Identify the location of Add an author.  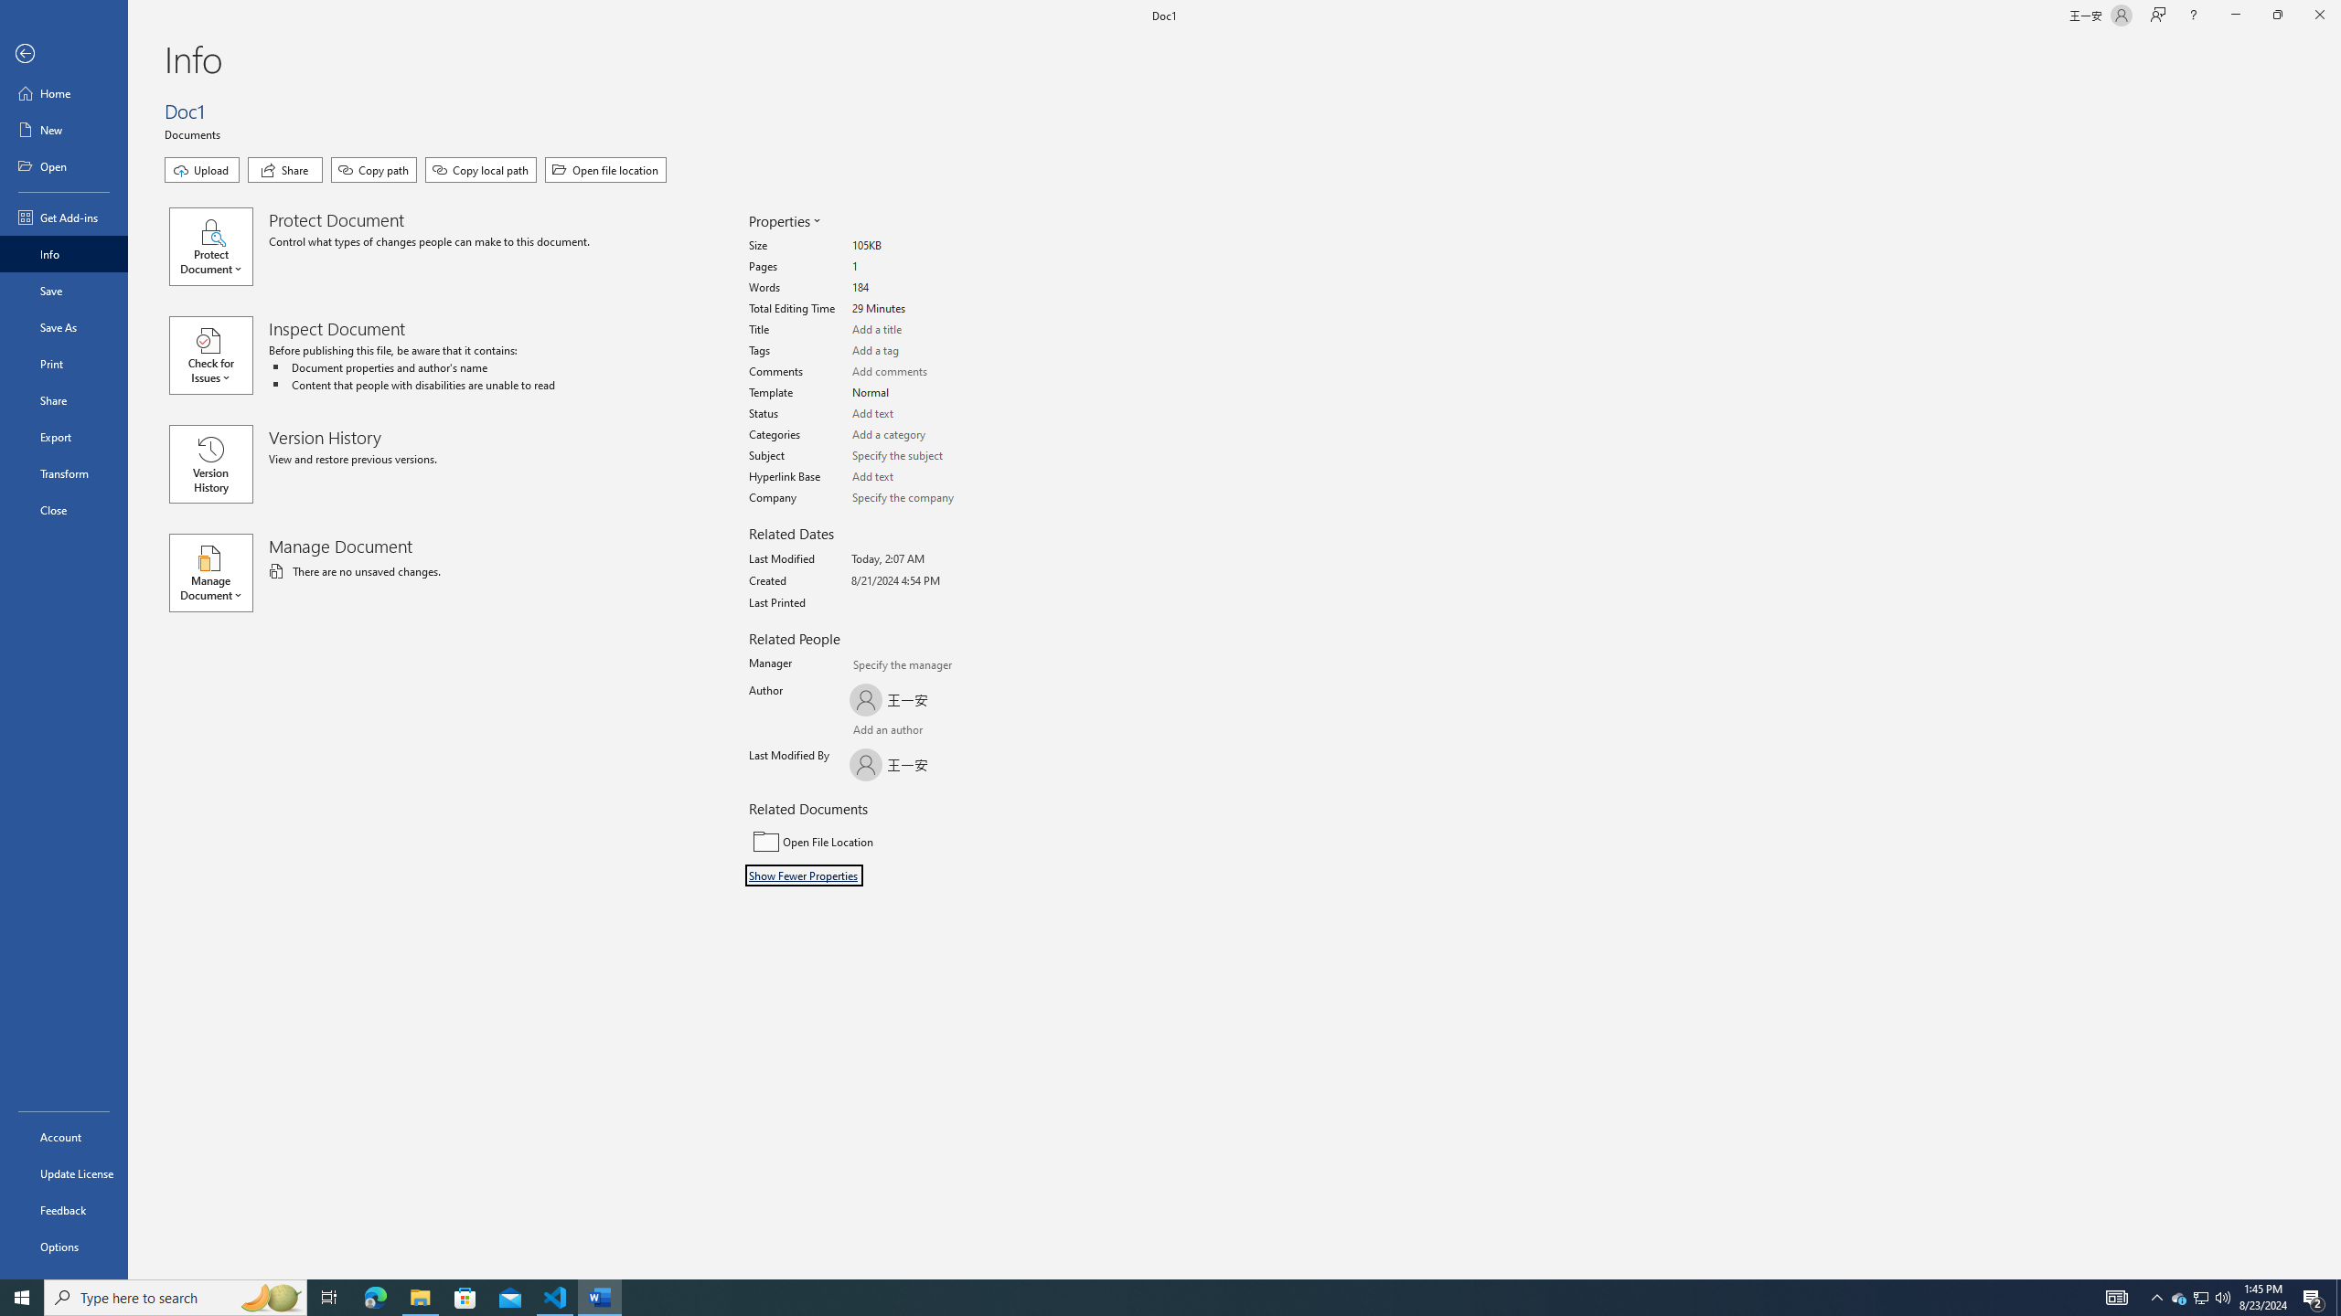
(868, 731).